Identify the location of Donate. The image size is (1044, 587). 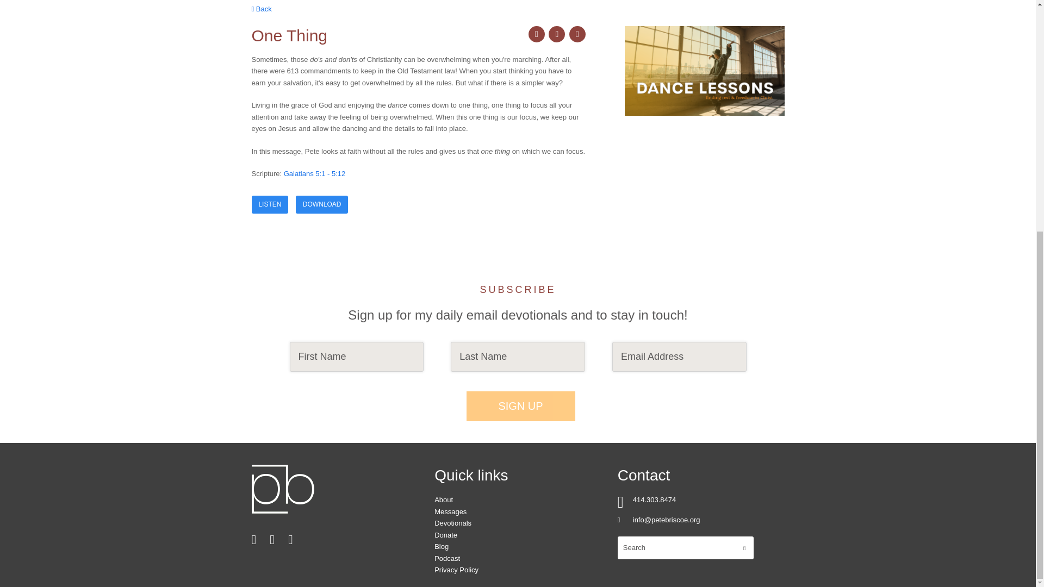
(445, 535).